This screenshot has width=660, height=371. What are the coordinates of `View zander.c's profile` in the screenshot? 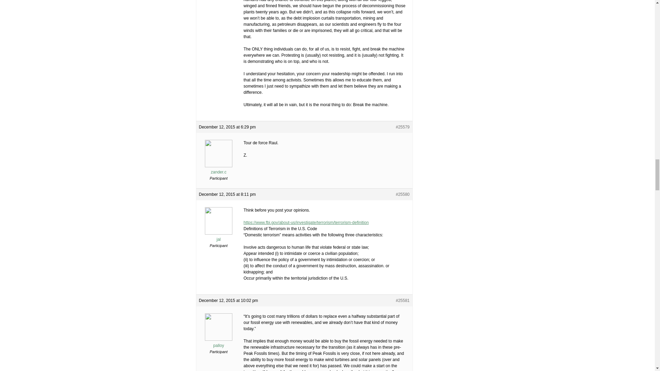 It's located at (218, 169).